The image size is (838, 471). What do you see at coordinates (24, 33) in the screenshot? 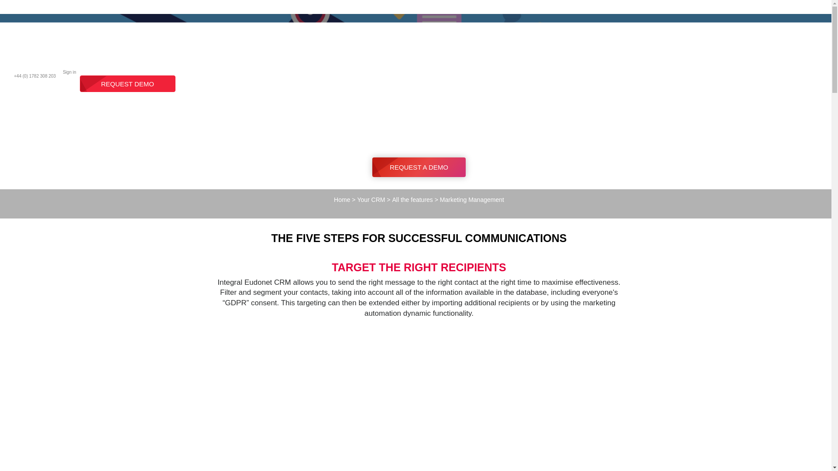
I see `YOUR CRM` at bounding box center [24, 33].